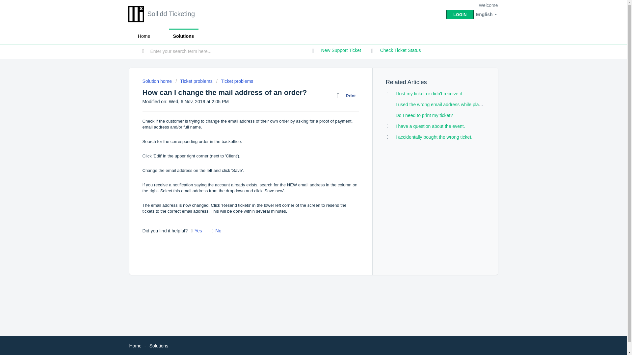 Image resolution: width=632 pixels, height=355 pixels. Describe the element at coordinates (460, 14) in the screenshot. I see `LOGIN` at that location.